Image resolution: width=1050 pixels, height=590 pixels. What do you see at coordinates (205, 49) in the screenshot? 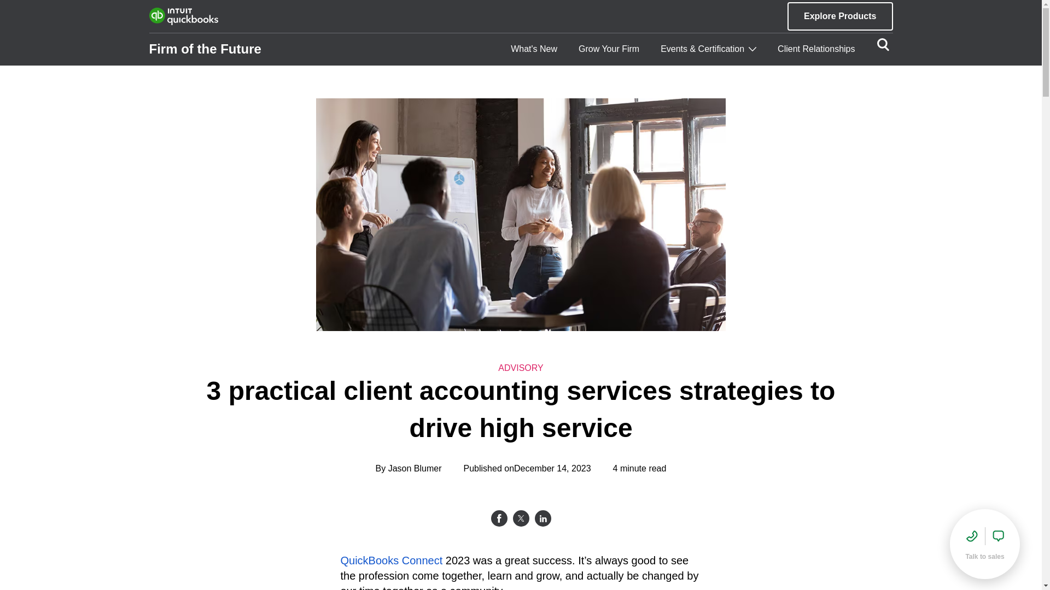
I see `Firm of the Future` at bounding box center [205, 49].